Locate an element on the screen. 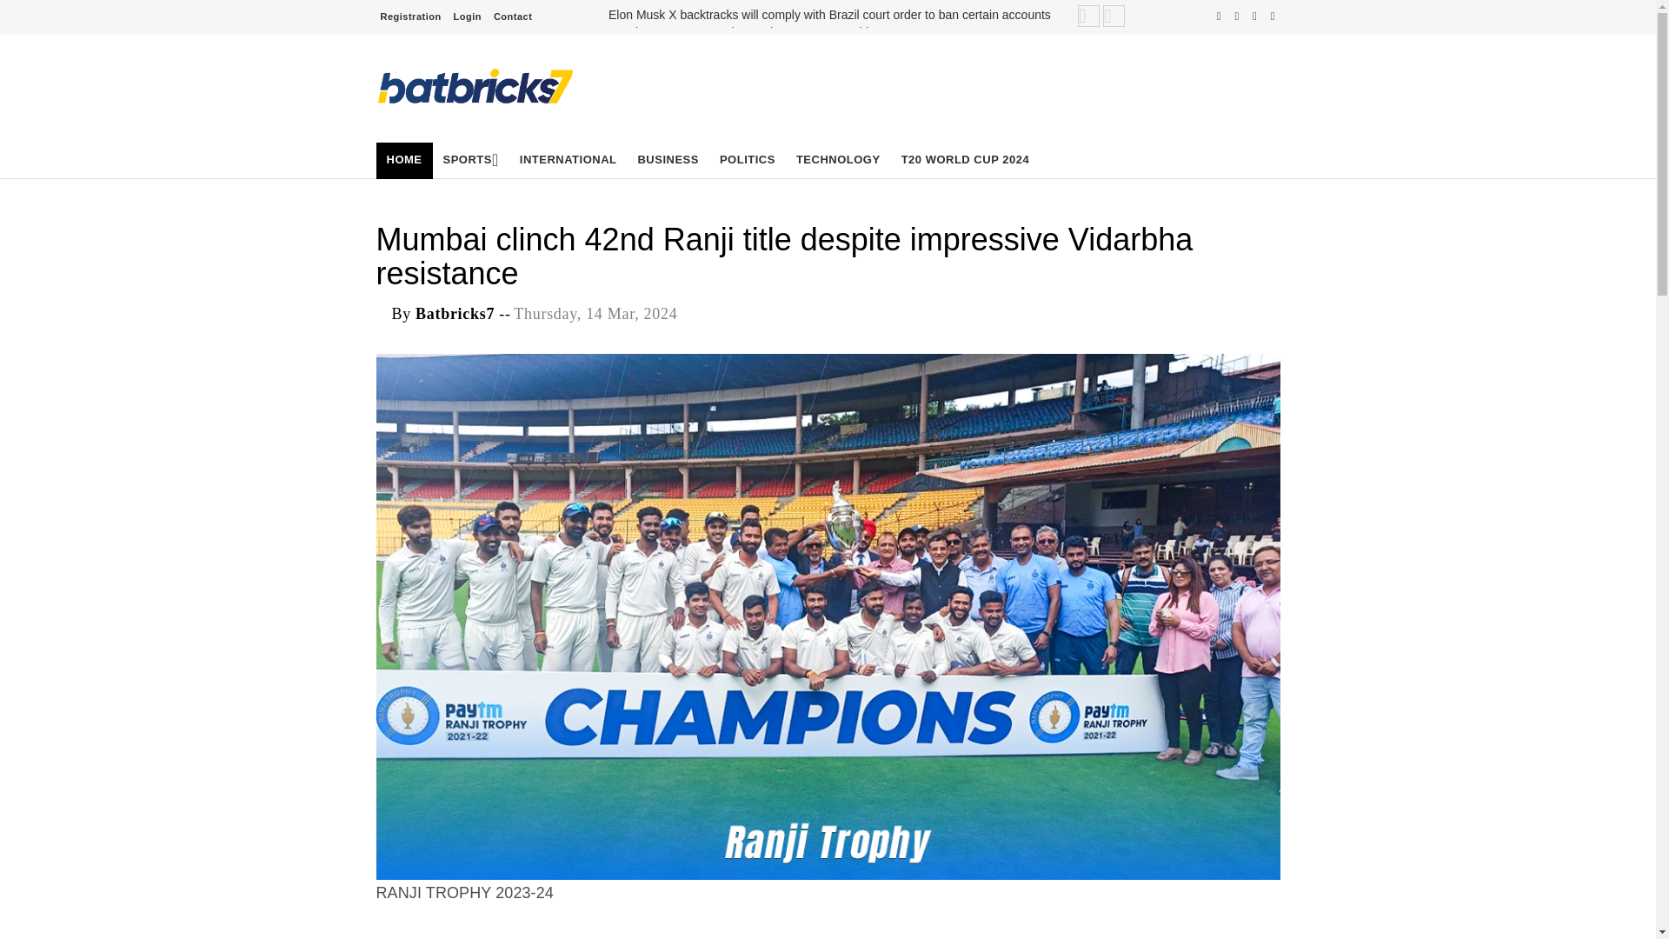 The width and height of the screenshot is (1669, 939). T20 WORLD CUP 2024 is located at coordinates (965, 161).